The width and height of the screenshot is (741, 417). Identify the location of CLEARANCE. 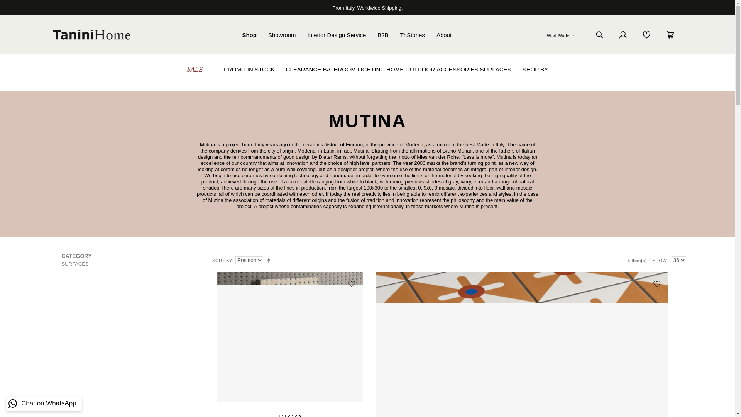
(304, 69).